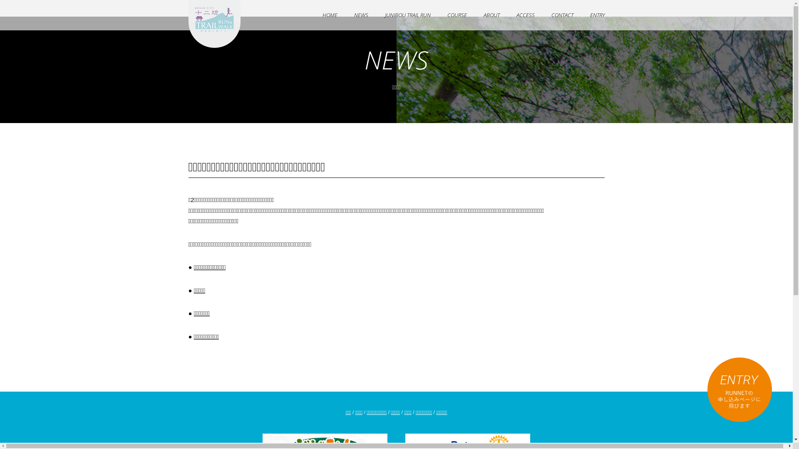  Describe the element at coordinates (330, 15) in the screenshot. I see `HOME` at that location.